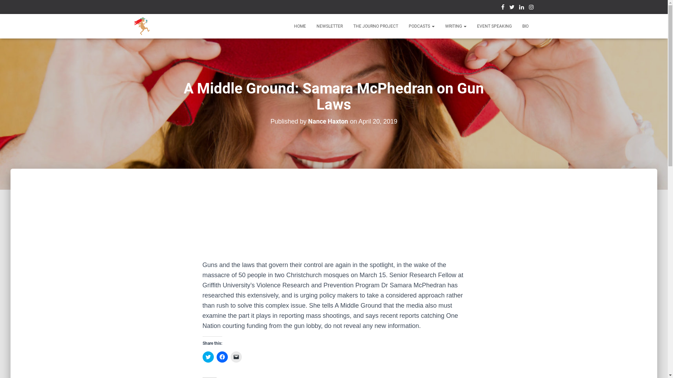  What do you see at coordinates (494, 26) in the screenshot?
I see `EVENT SPEAKING` at bounding box center [494, 26].